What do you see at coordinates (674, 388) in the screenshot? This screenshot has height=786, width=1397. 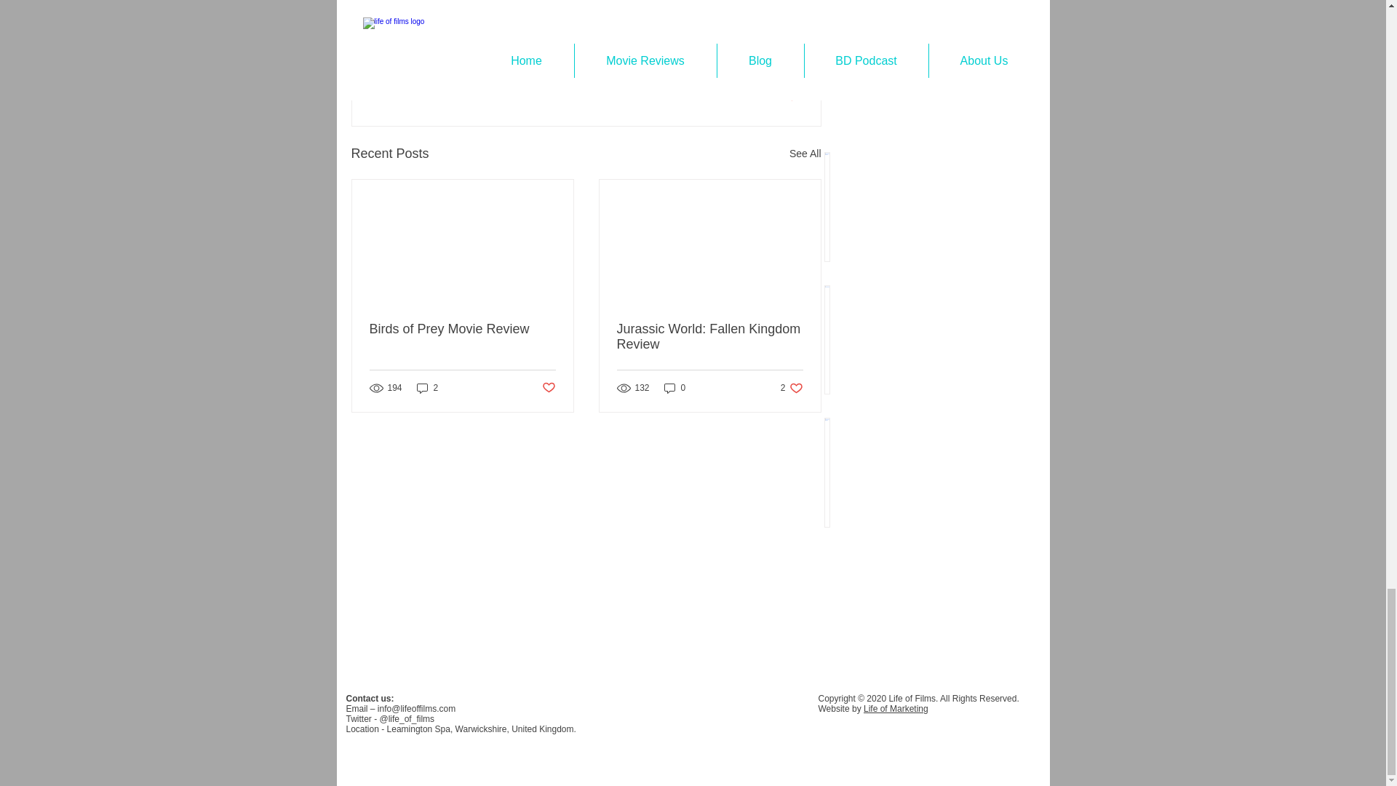 I see `See All` at bounding box center [674, 388].